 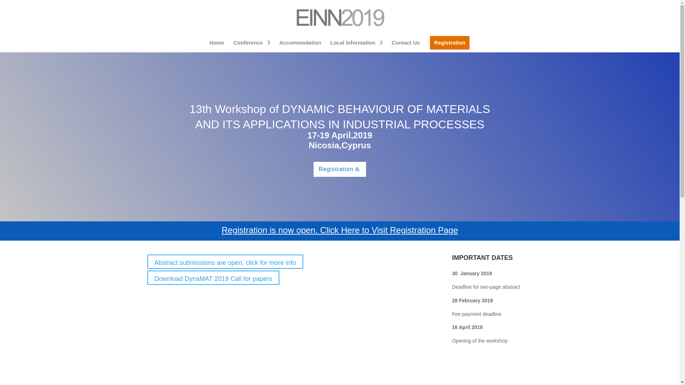 What do you see at coordinates (300, 46) in the screenshot?
I see `Accommodation` at bounding box center [300, 46].